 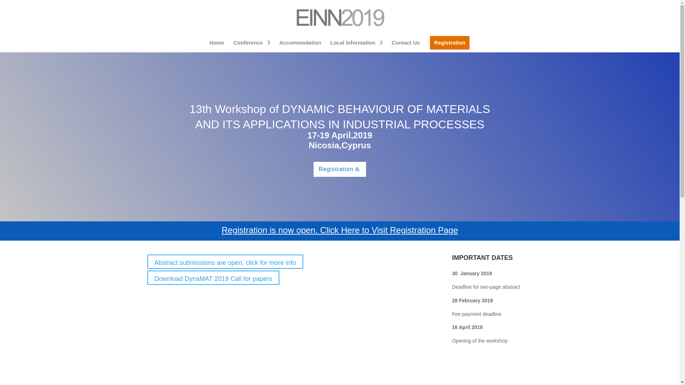 What do you see at coordinates (300, 46) in the screenshot?
I see `Accommodation` at bounding box center [300, 46].